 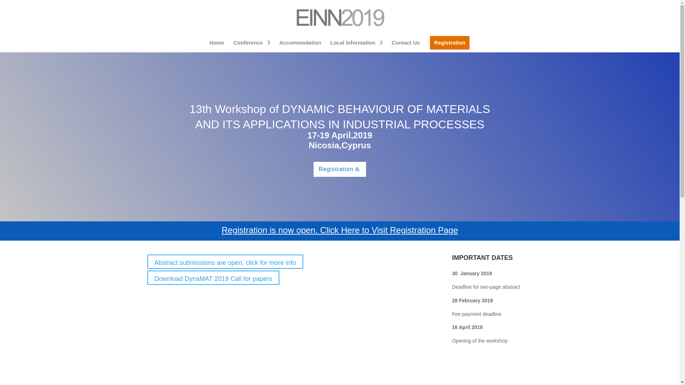 What do you see at coordinates (300, 46) in the screenshot?
I see `Accommodation` at bounding box center [300, 46].